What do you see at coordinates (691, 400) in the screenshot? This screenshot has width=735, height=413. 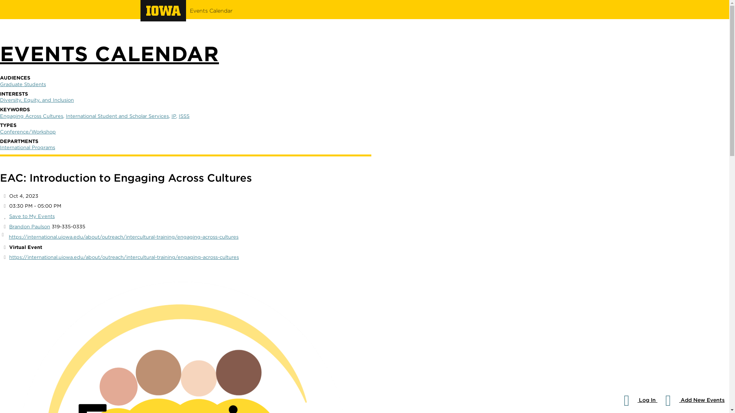 I see `Events Calendar` at bounding box center [691, 400].